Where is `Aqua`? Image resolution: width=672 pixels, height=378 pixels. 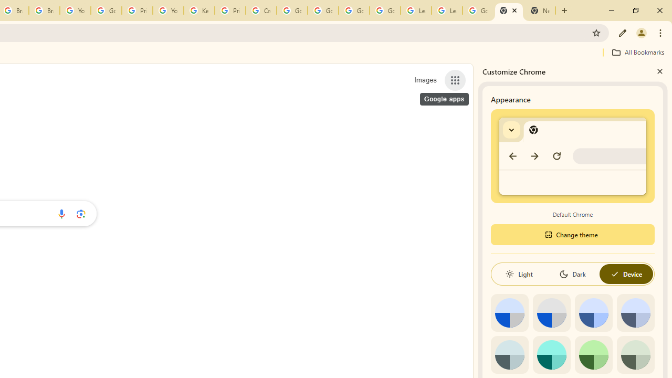
Aqua is located at coordinates (551, 355).